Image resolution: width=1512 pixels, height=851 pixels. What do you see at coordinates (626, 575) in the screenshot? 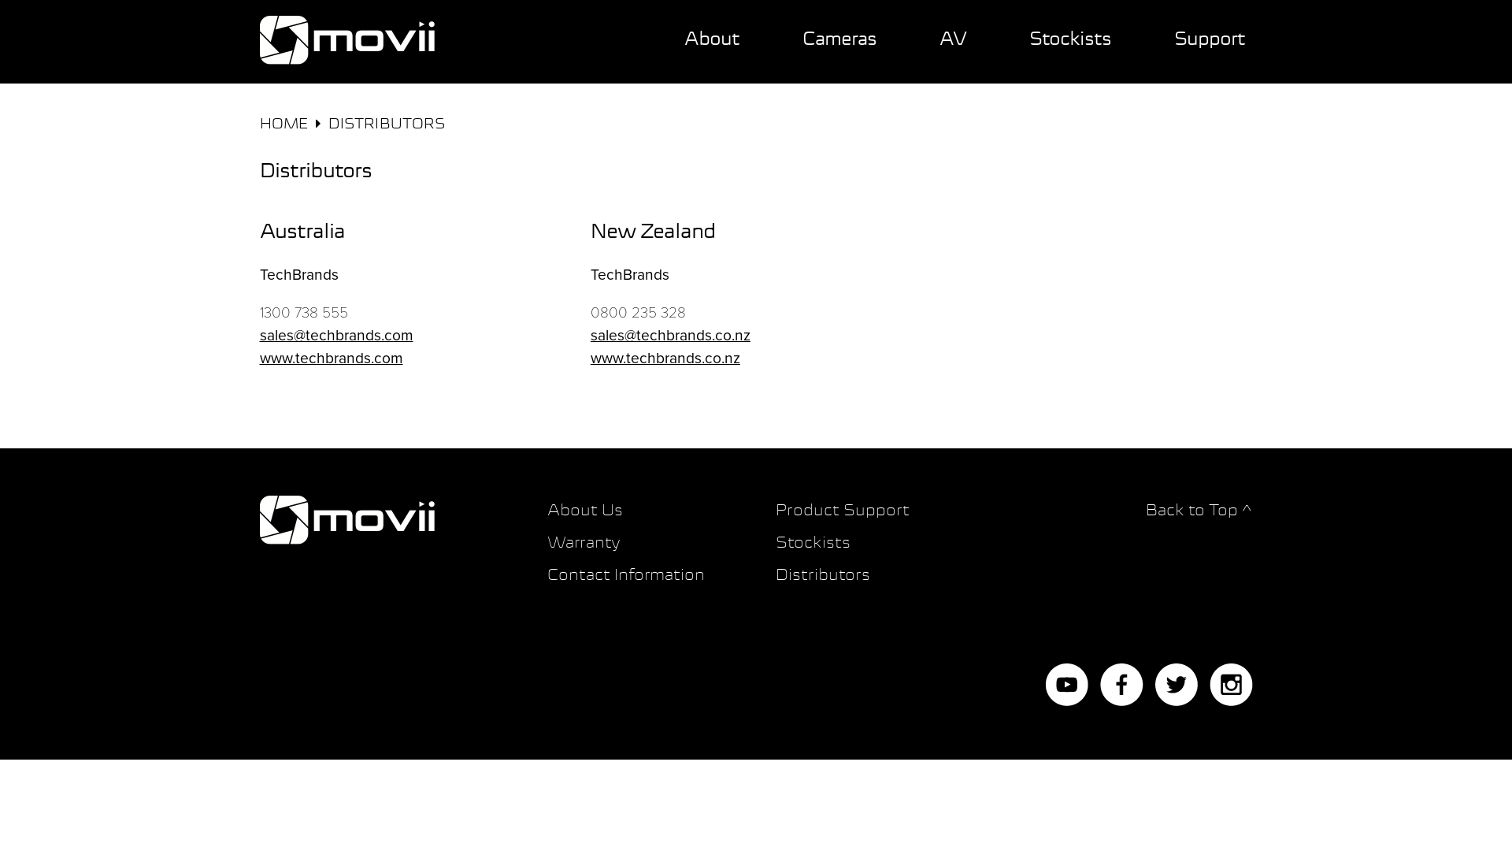
I see `Contact Information` at bounding box center [626, 575].